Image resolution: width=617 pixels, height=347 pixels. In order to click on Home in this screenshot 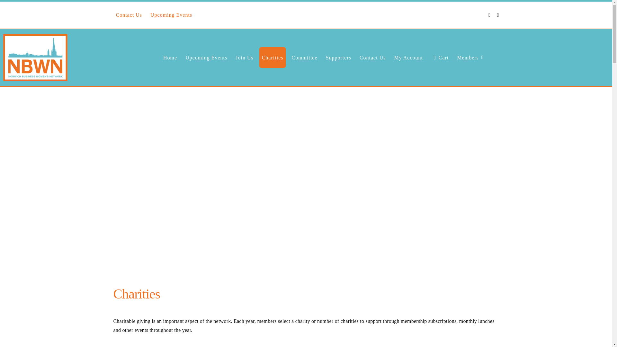, I will do `click(170, 57)`.